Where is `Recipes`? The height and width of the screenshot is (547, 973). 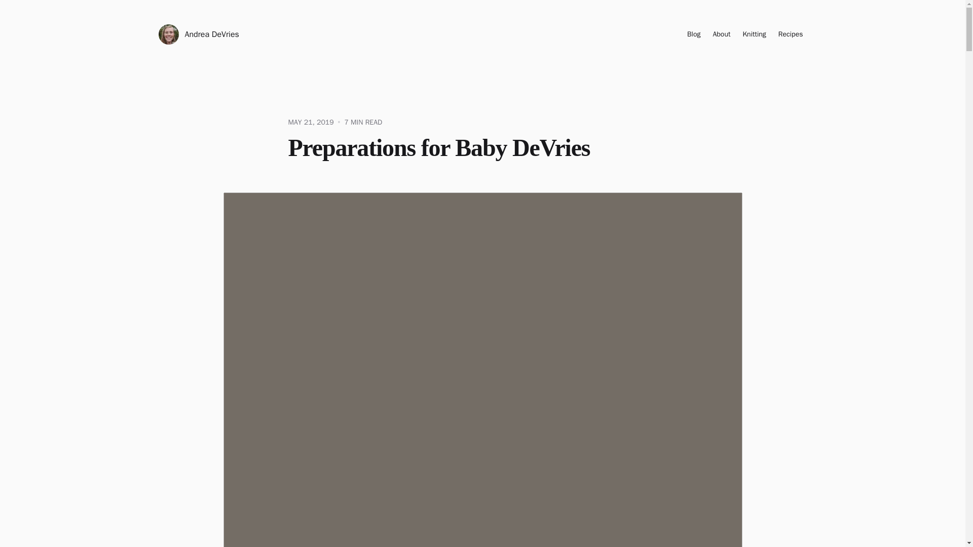 Recipes is located at coordinates (791, 34).